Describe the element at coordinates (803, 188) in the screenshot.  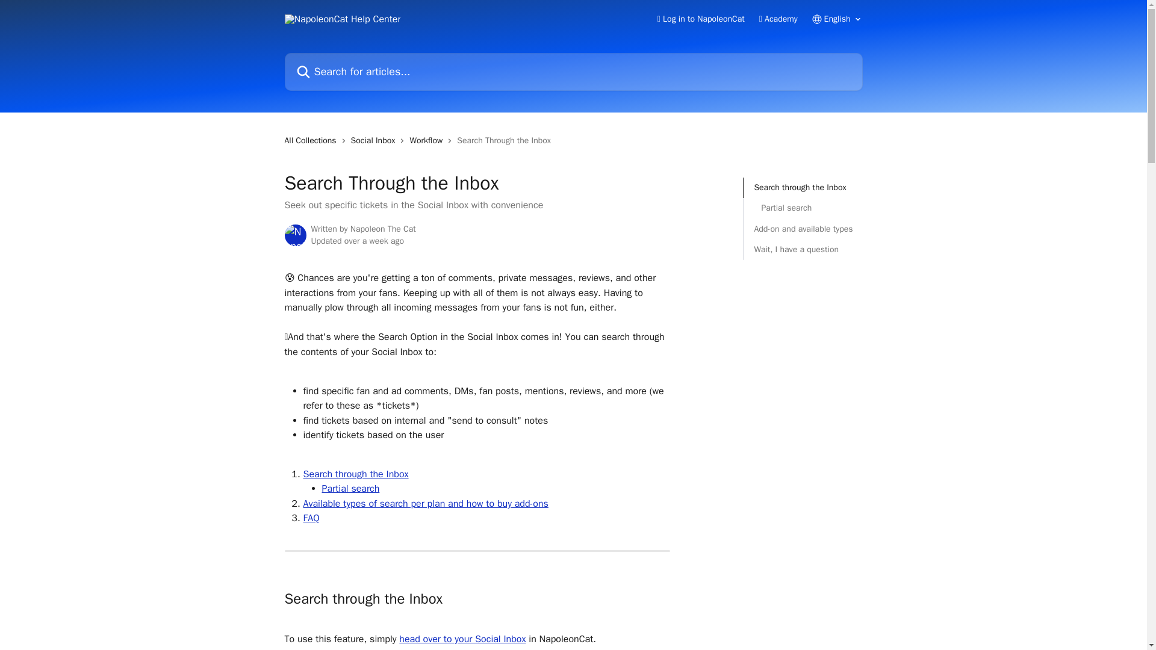
I see `Search through the Inbox` at that location.